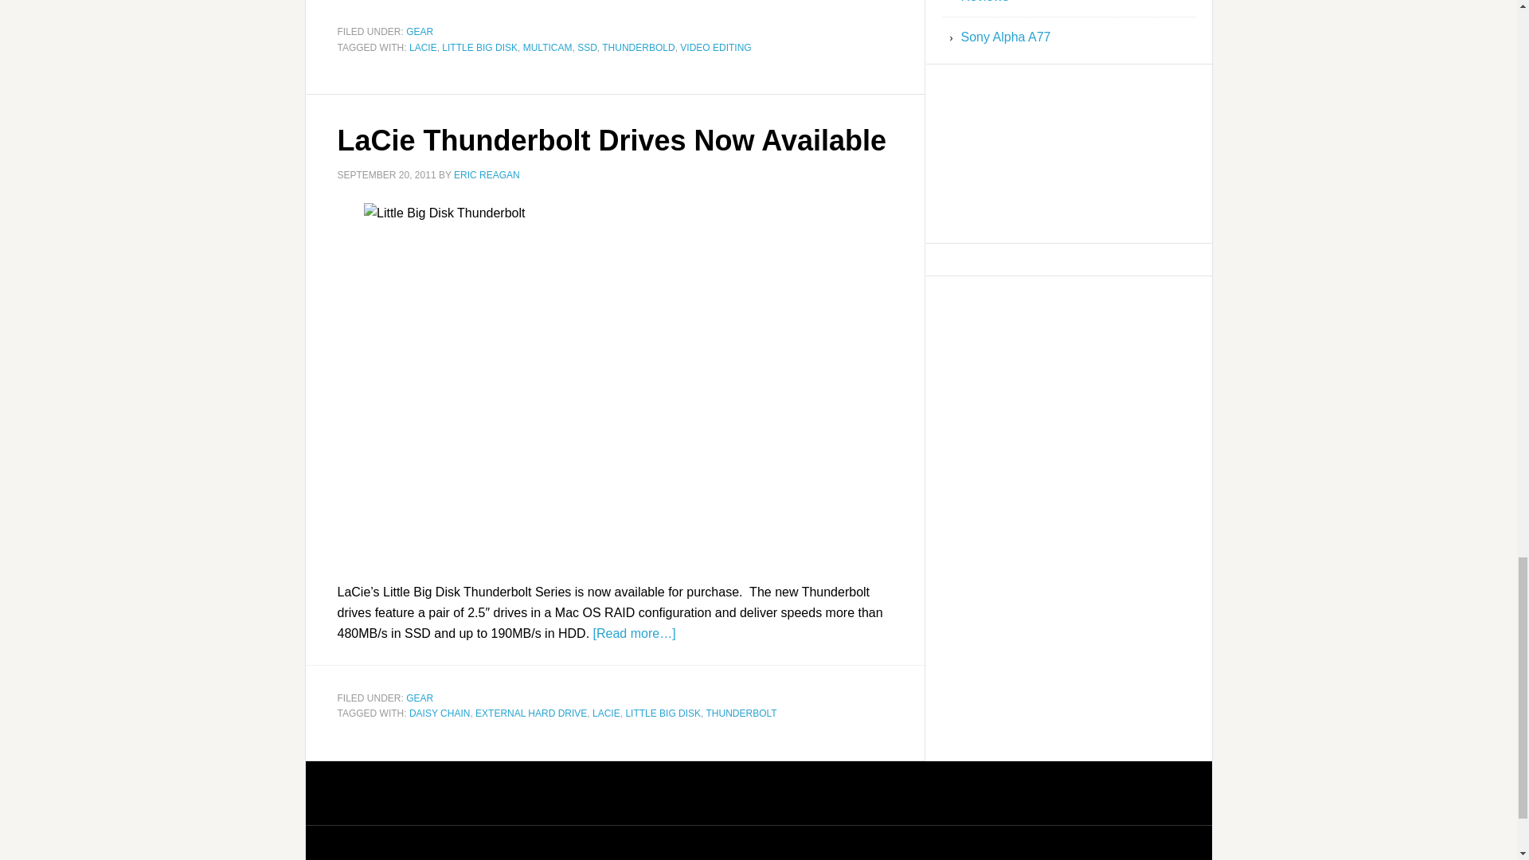 The width and height of the screenshot is (1529, 860). I want to click on GEAR, so click(419, 32).